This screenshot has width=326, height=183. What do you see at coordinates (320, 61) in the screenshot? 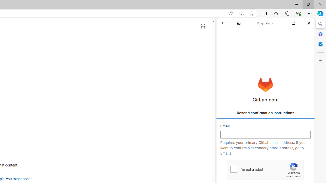
I see `Customize` at bounding box center [320, 61].